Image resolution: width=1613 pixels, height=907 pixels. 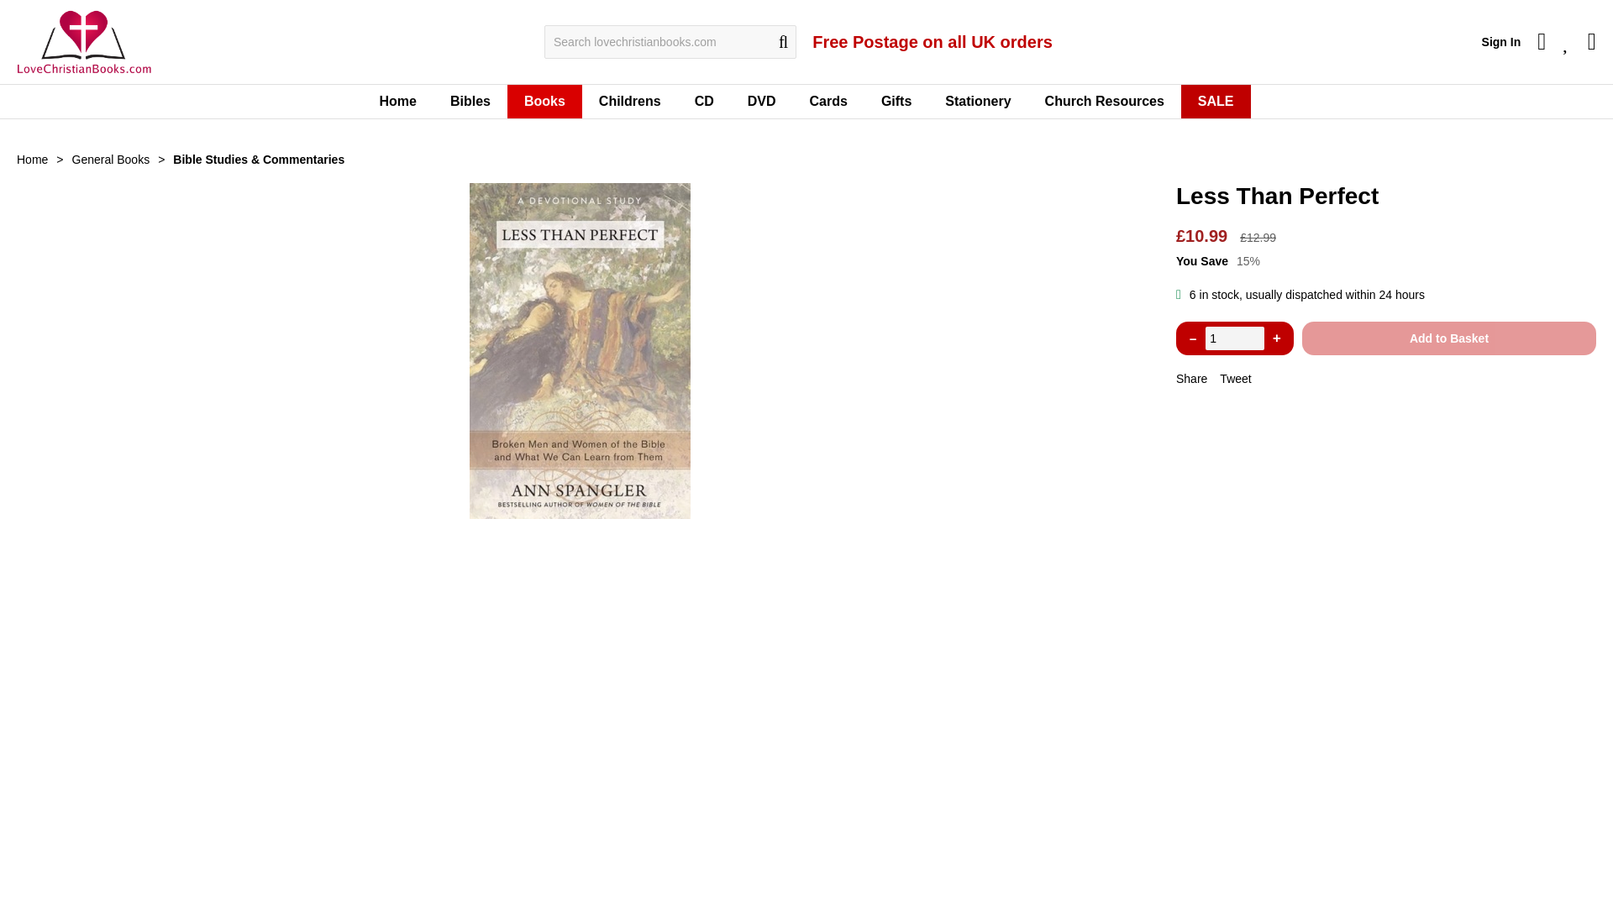 I want to click on Christian Gifts for all Occasions, so click(x=896, y=102).